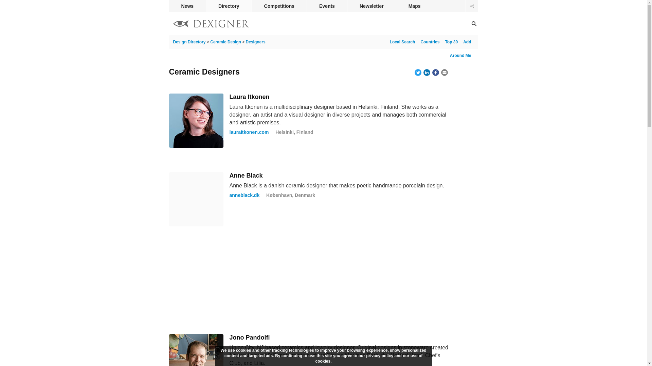 The width and height of the screenshot is (652, 366). I want to click on Local Search, so click(401, 42).